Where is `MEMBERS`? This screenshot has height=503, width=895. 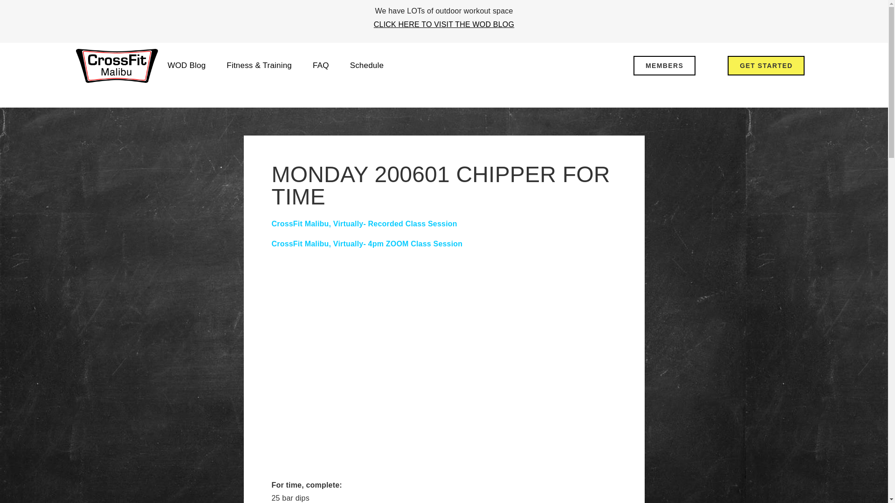
MEMBERS is located at coordinates (664, 65).